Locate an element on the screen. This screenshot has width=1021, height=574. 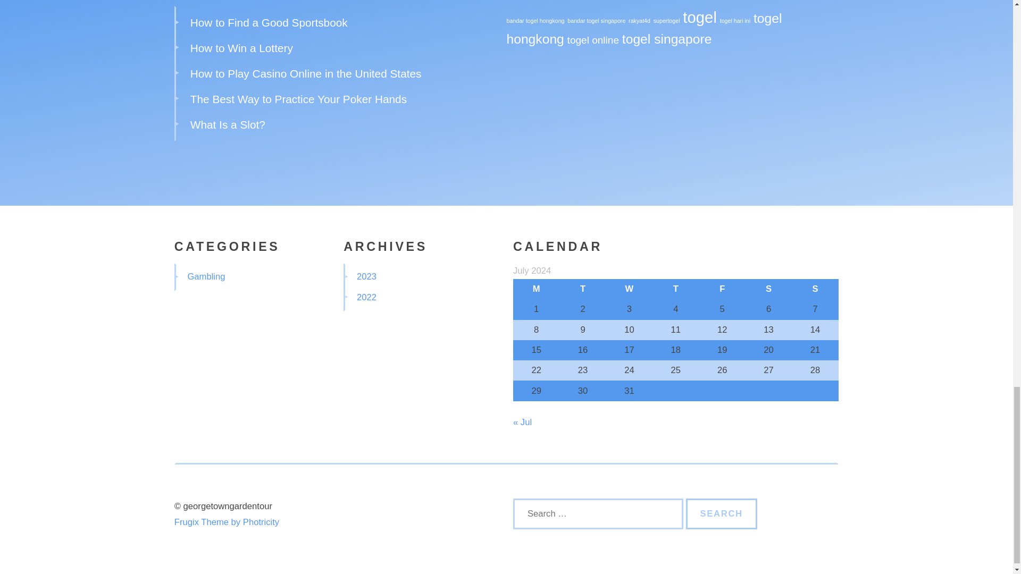
Sunday is located at coordinates (815, 289).